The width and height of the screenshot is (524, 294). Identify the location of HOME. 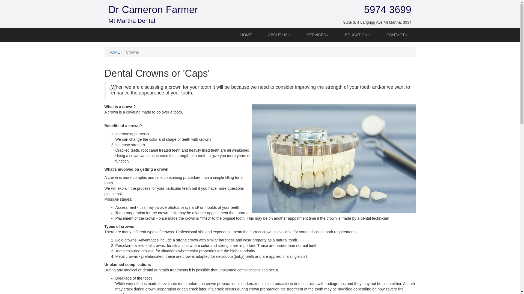
(246, 35).